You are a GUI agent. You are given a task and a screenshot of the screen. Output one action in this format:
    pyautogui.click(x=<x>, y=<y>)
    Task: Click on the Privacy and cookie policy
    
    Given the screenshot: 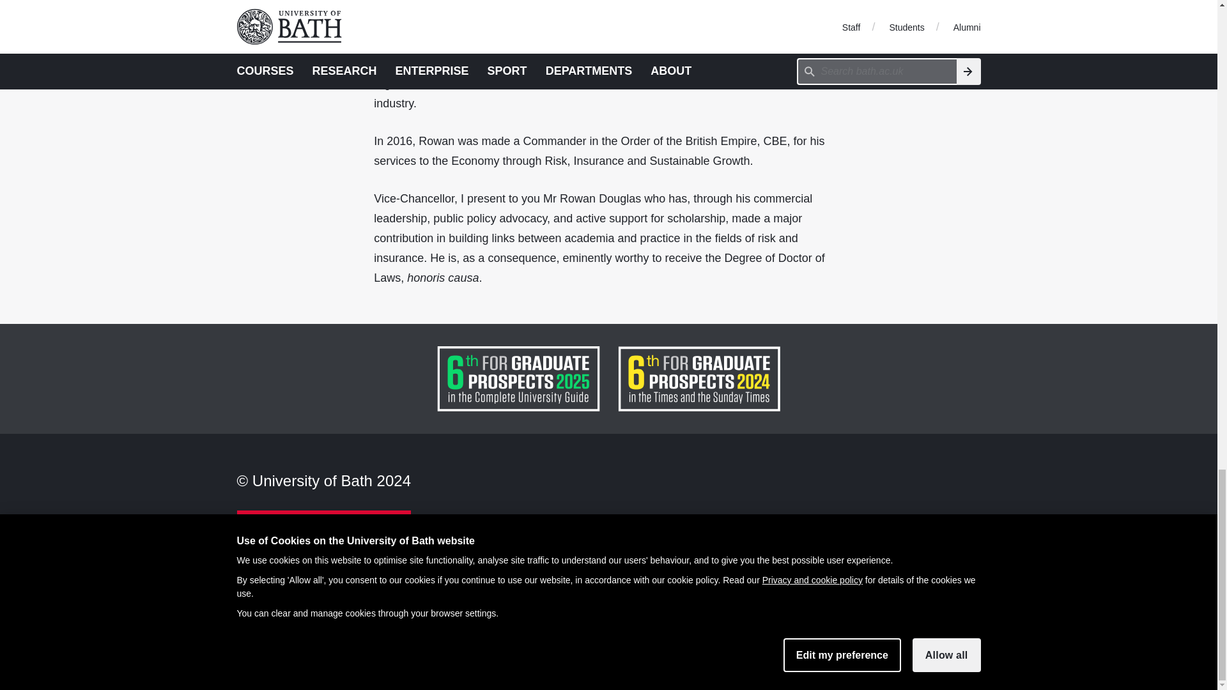 What is the action you would take?
    pyautogui.click(x=301, y=604)
    